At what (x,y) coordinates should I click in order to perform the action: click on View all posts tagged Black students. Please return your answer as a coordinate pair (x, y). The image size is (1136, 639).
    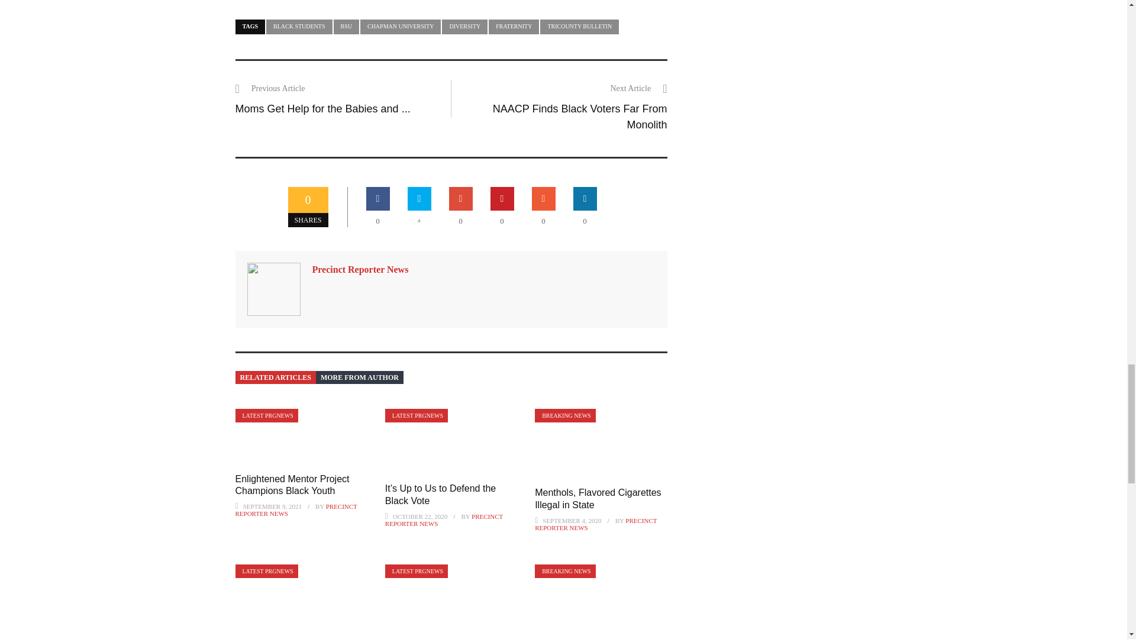
    Looking at the image, I should click on (299, 27).